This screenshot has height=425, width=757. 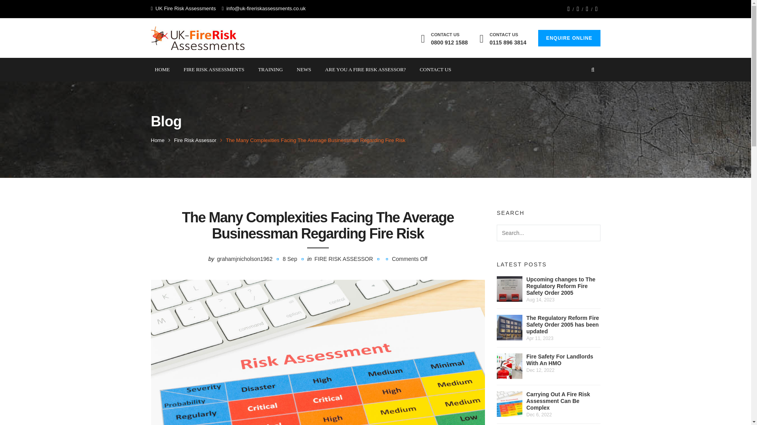 What do you see at coordinates (587, 9) in the screenshot?
I see `LinkedIn` at bounding box center [587, 9].